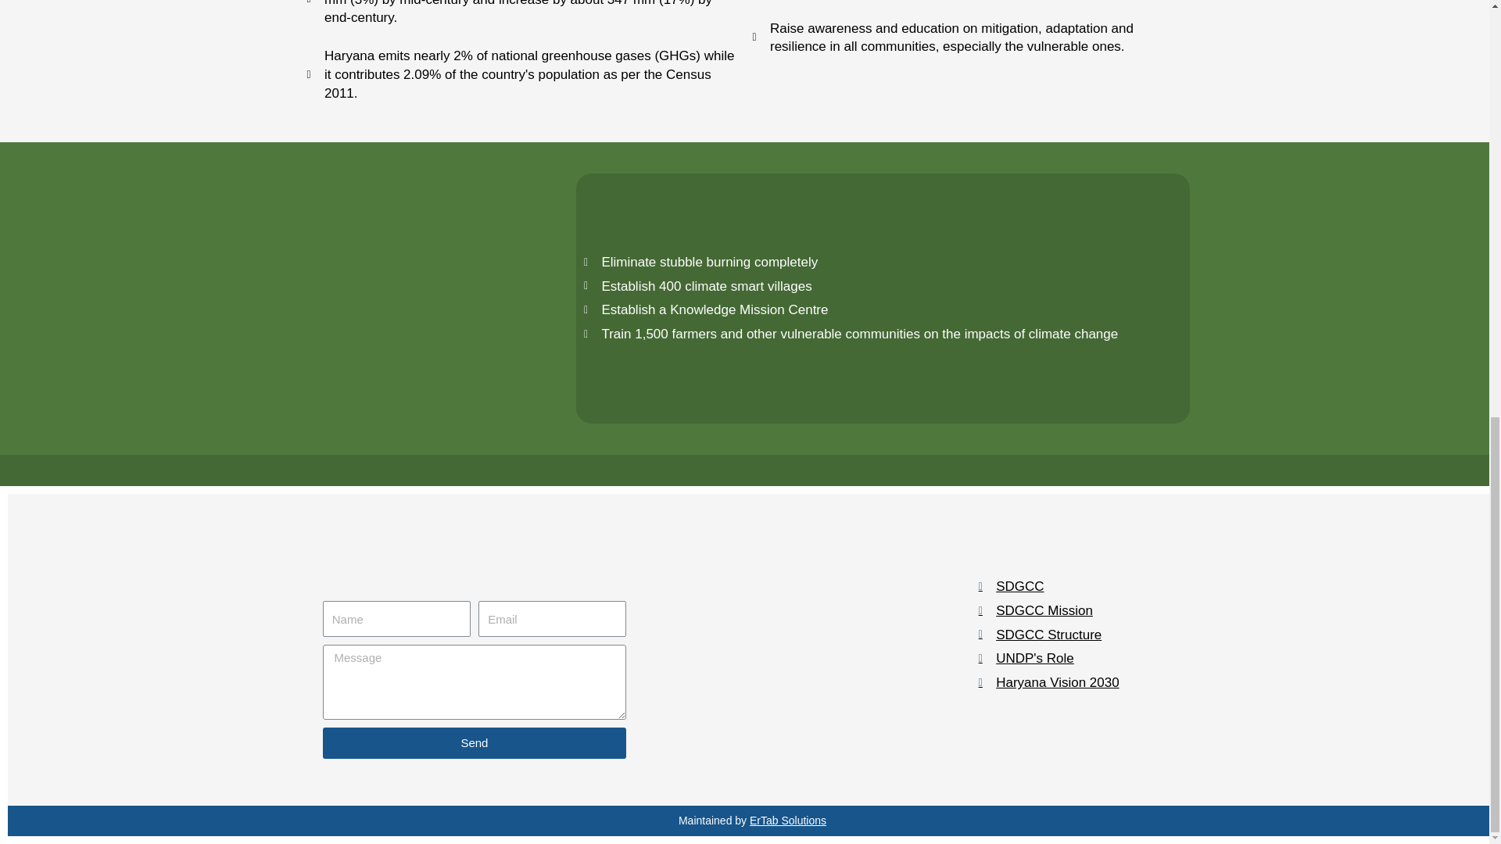 The image size is (1501, 844). I want to click on Send, so click(474, 742).